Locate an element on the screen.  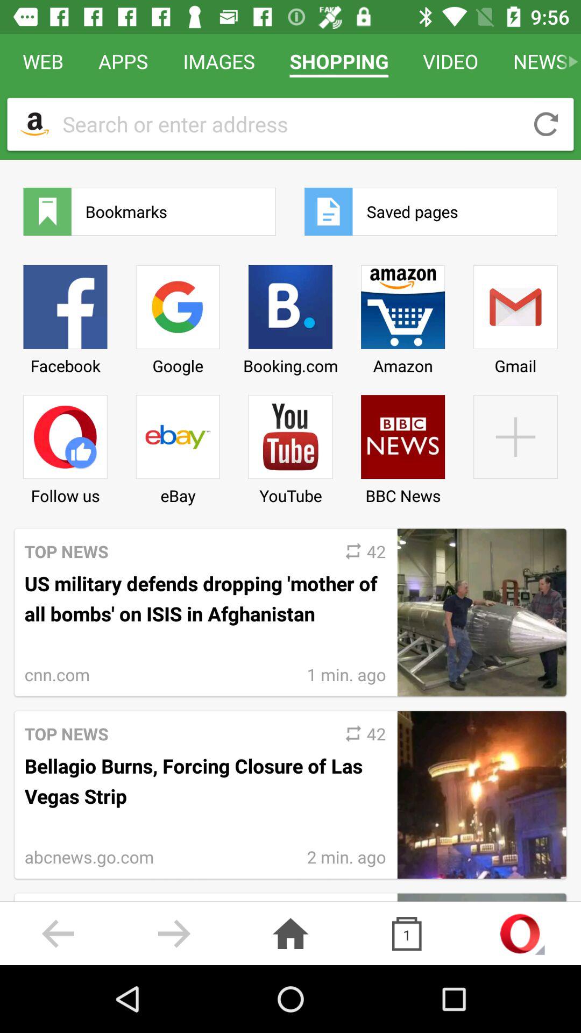
click icon below facebook item is located at coordinates (65, 445).